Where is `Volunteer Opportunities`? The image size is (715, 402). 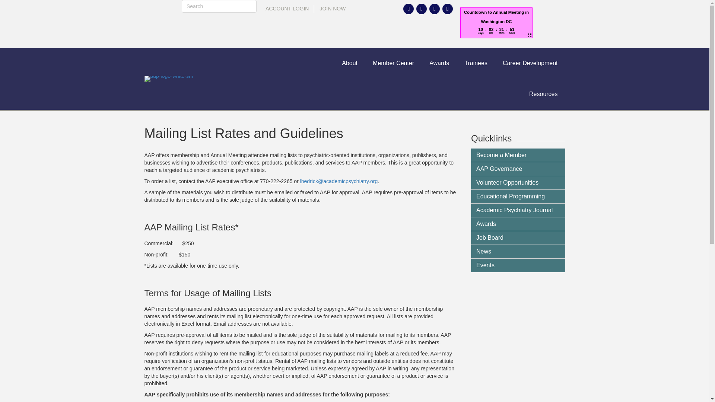 Volunteer Opportunities is located at coordinates (518, 182).